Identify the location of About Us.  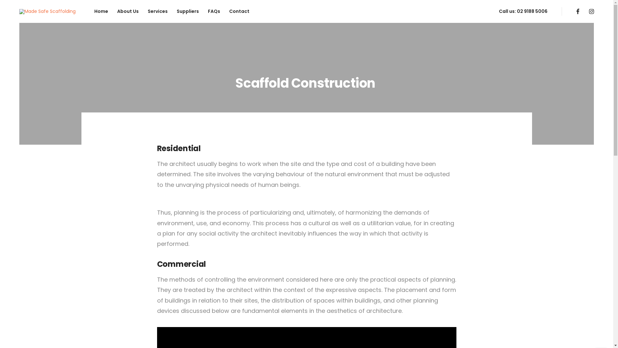
(128, 12).